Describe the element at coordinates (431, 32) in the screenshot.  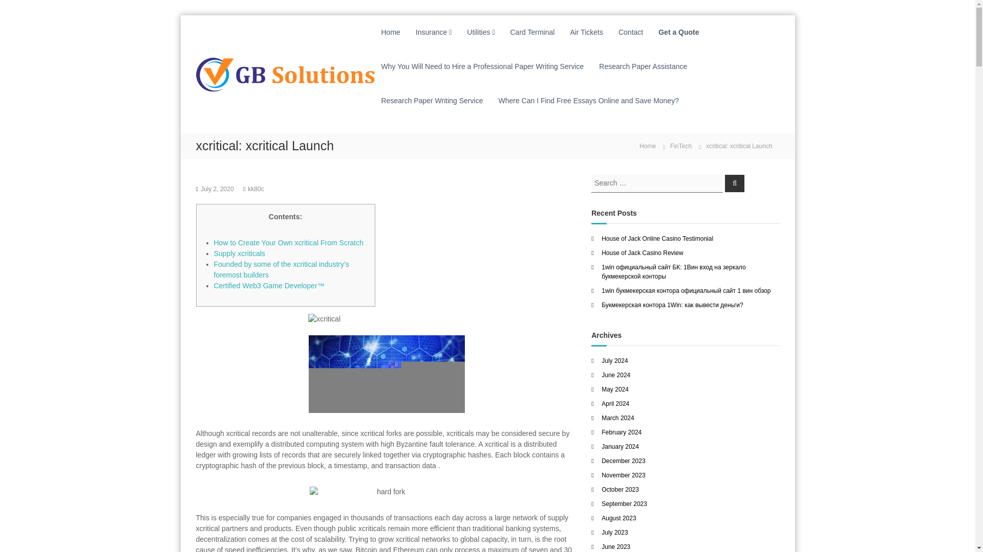
I see `Insurance` at that location.